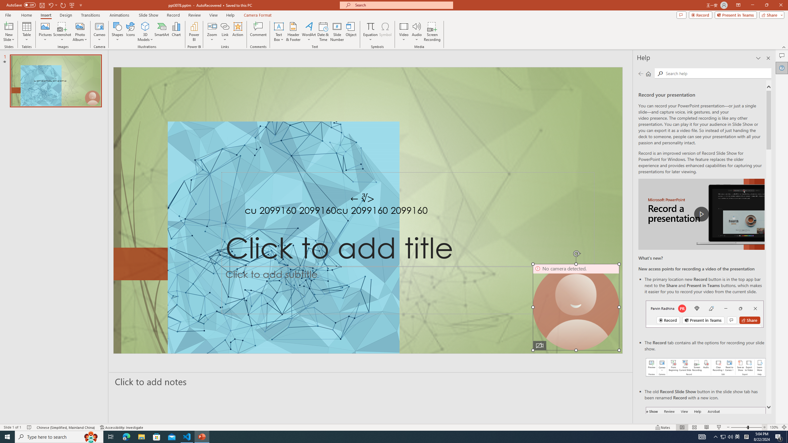  I want to click on Slide Number, so click(337, 32).